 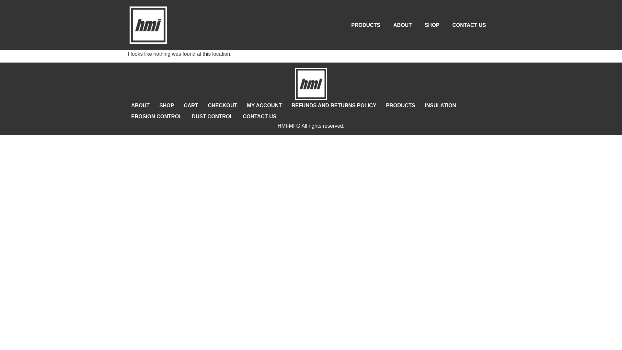 What do you see at coordinates (402, 25) in the screenshot?
I see `ABOUT` at bounding box center [402, 25].